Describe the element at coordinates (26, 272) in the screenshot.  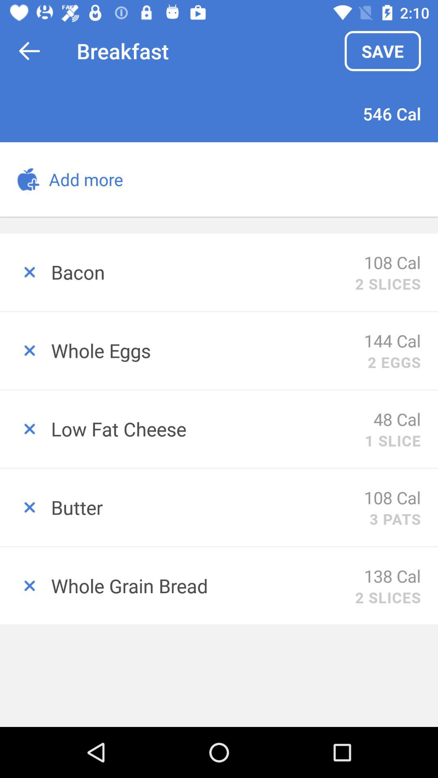
I see `remove item` at that location.